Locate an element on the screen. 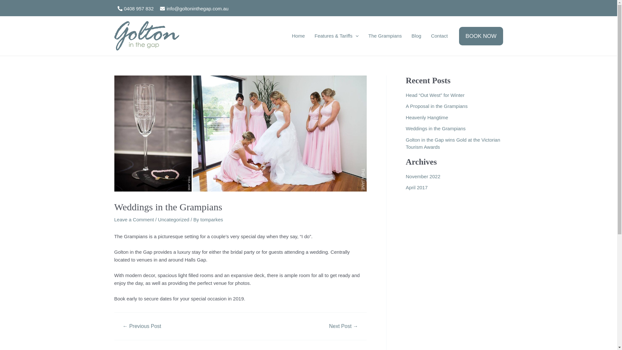 Image resolution: width=622 pixels, height=350 pixels. April 2017 is located at coordinates (417, 187).